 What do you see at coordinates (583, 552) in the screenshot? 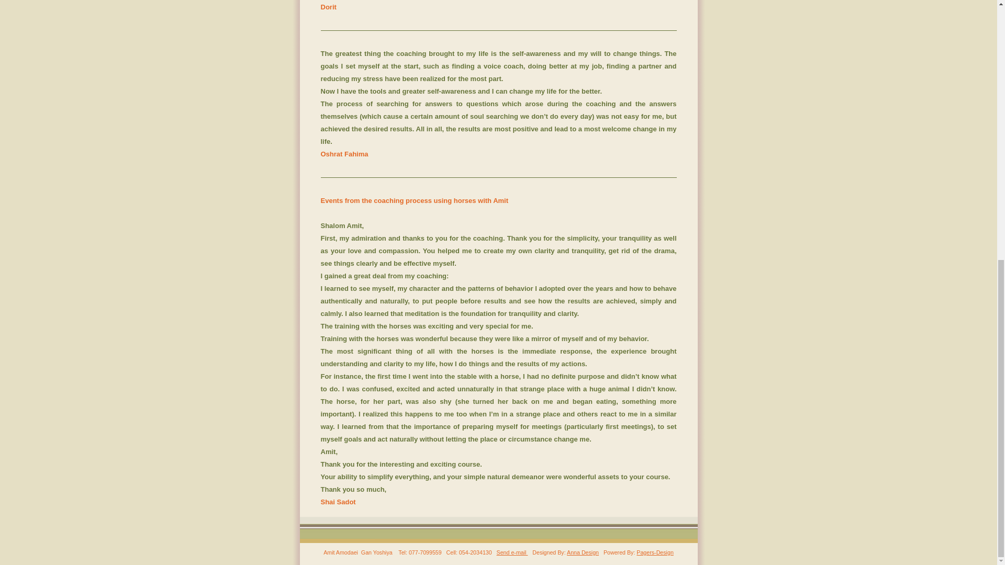
I see `Anna Design` at bounding box center [583, 552].